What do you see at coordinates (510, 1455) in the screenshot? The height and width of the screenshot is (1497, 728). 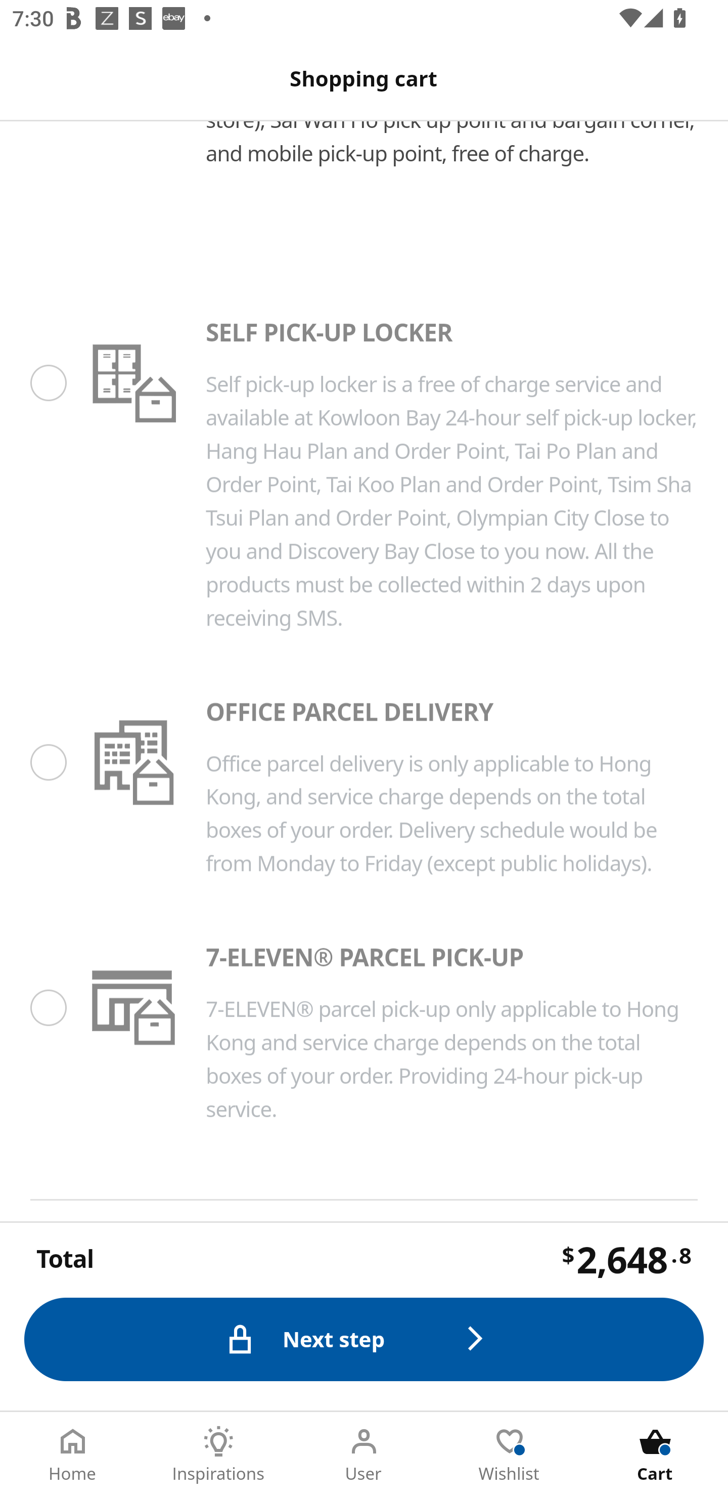 I see `Wishlist
Tab 4 of 5` at bounding box center [510, 1455].